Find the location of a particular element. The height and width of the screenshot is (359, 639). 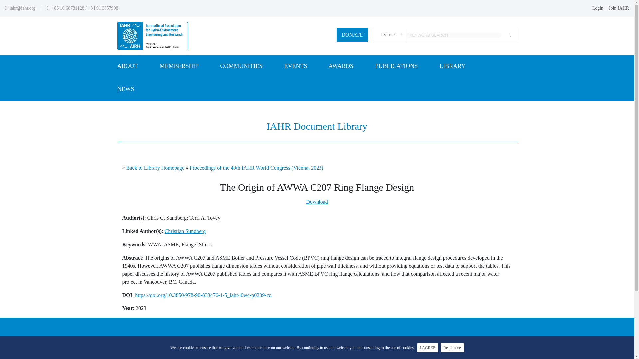

EVENTS is located at coordinates (296, 66).